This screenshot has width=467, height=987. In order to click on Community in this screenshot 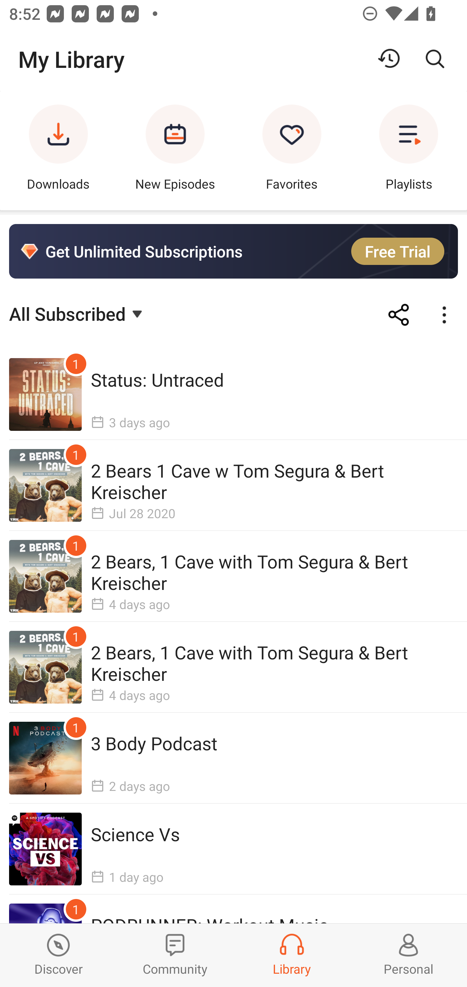, I will do `click(175, 955)`.